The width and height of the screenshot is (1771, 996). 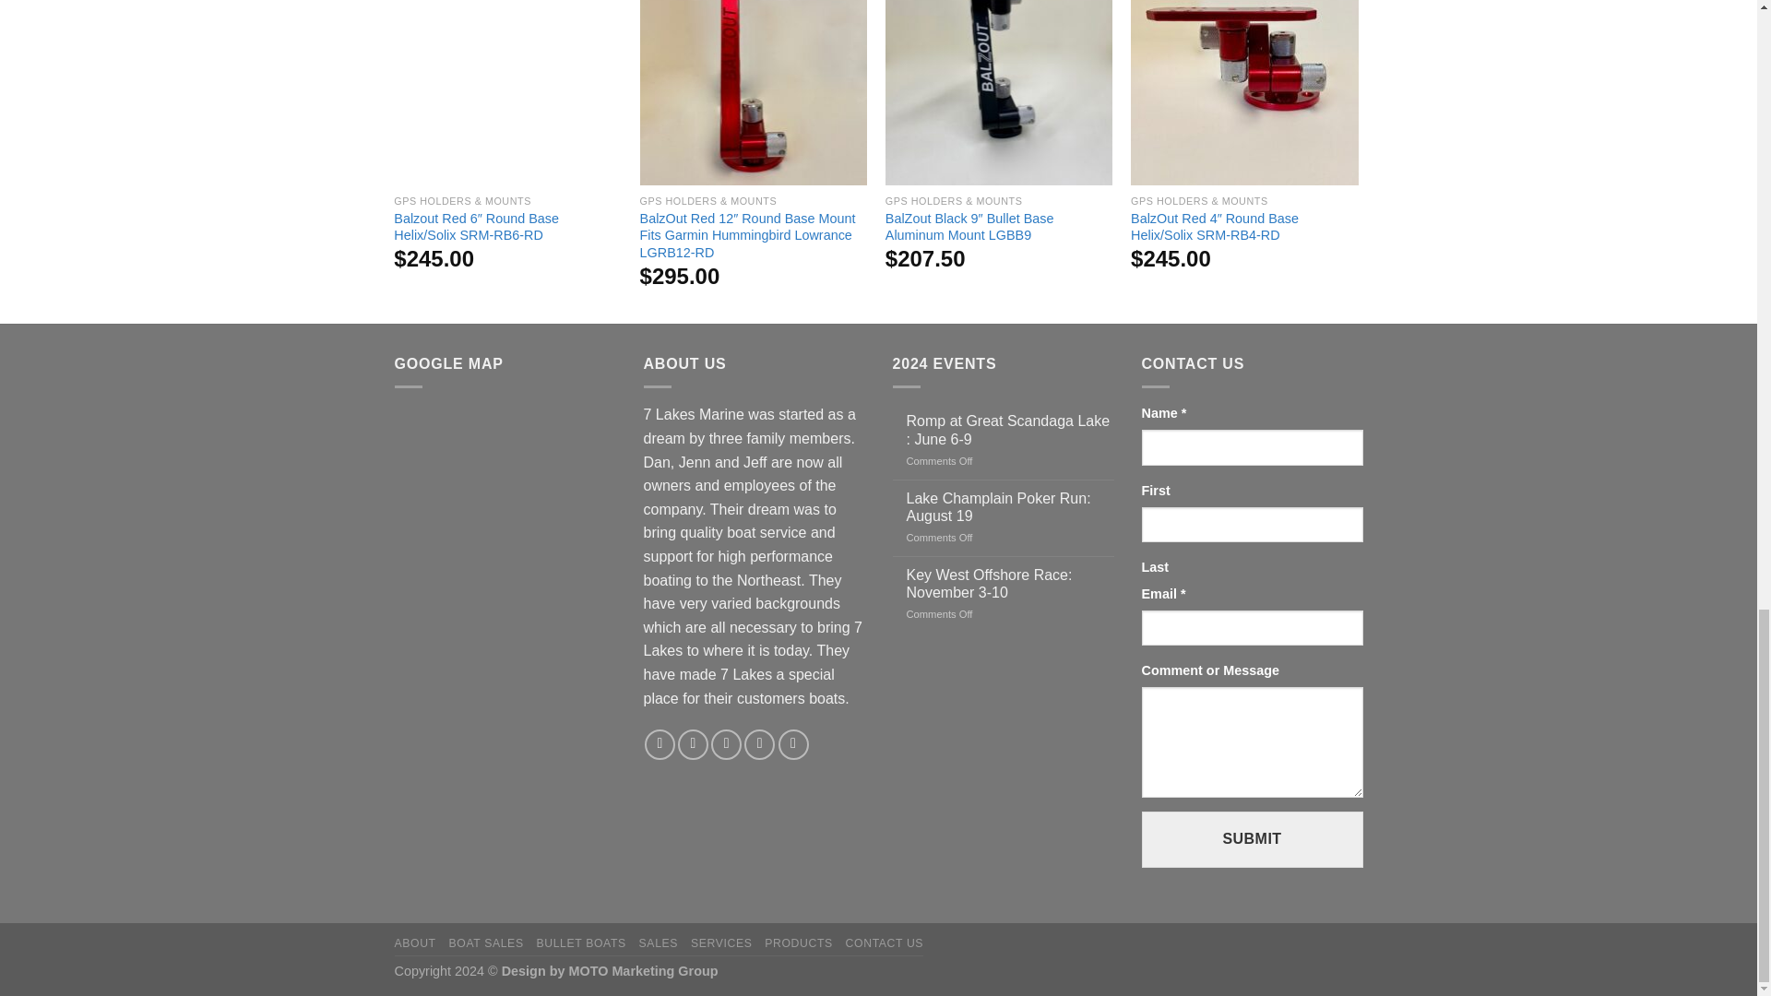 I want to click on Follow on Facebook, so click(x=659, y=744).